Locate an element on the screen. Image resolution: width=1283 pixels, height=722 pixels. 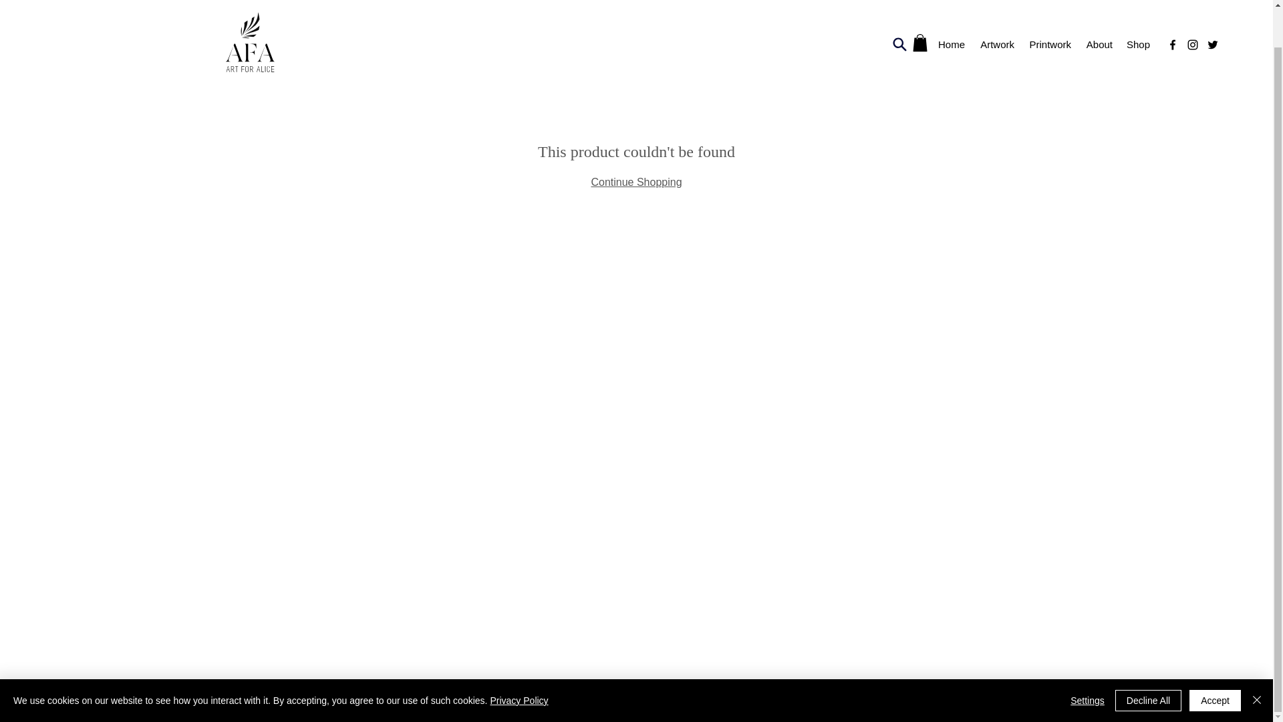
Privacy Policy is located at coordinates (519, 659).